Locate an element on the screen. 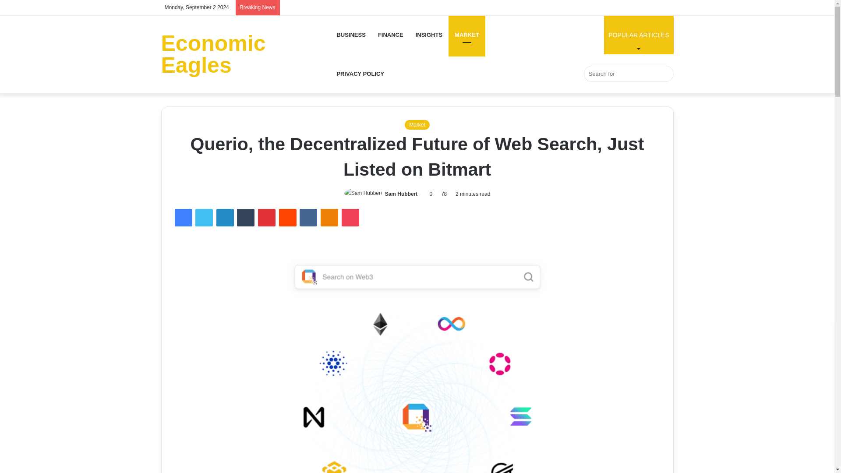 The height and width of the screenshot is (473, 841). VKontakte is located at coordinates (308, 218).